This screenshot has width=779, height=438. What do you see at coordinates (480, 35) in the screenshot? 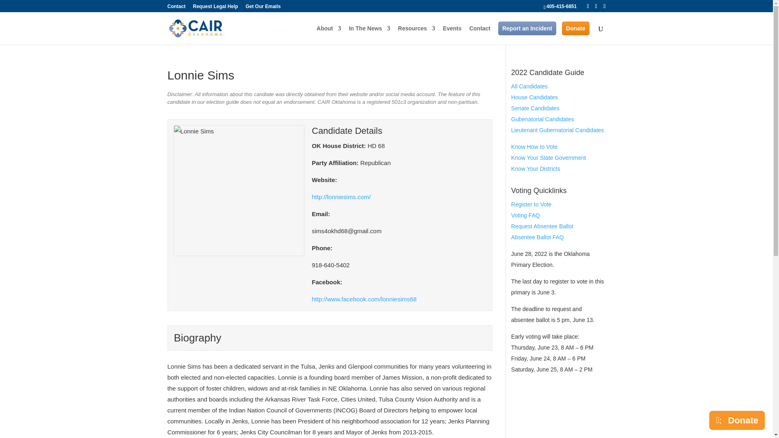
I see `Contact` at bounding box center [480, 35].